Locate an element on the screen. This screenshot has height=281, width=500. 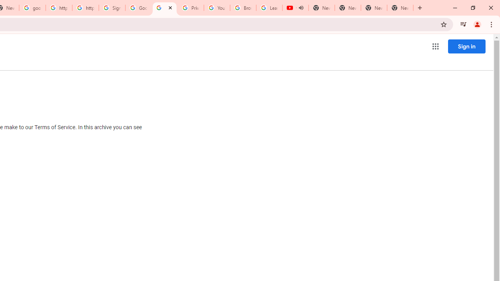
Control your music, videos, and more is located at coordinates (463, 24).